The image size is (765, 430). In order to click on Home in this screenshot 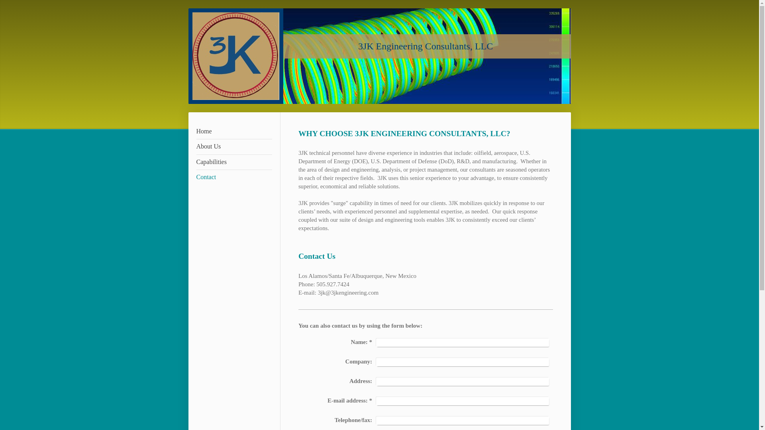, I will do `click(233, 131)`.